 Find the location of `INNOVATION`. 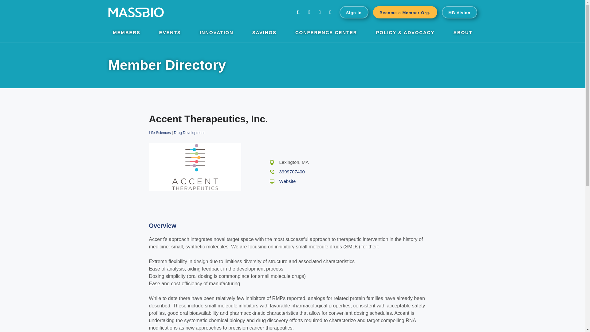

INNOVATION is located at coordinates (217, 33).